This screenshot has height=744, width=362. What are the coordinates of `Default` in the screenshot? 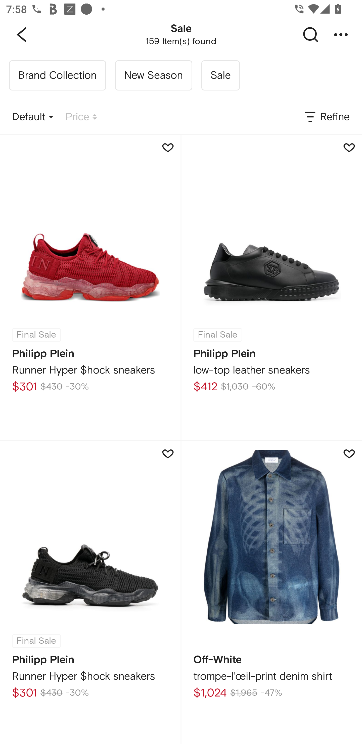 It's located at (33, 117).